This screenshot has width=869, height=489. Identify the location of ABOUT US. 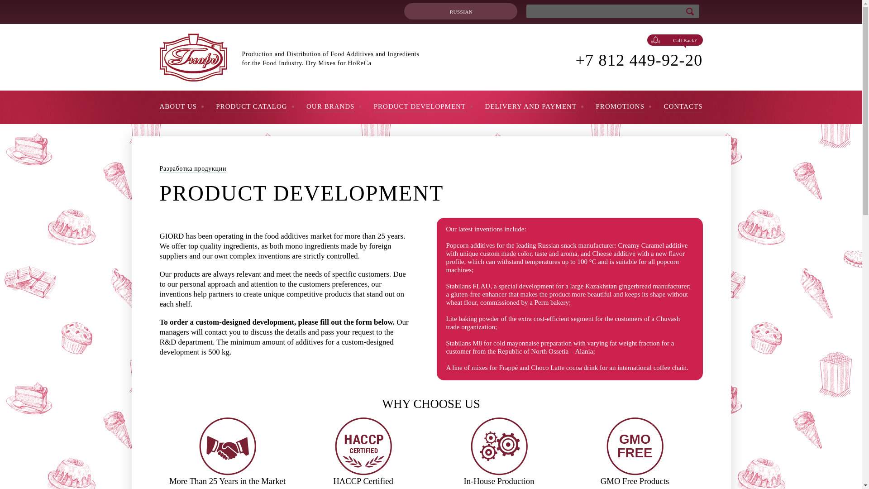
(177, 107).